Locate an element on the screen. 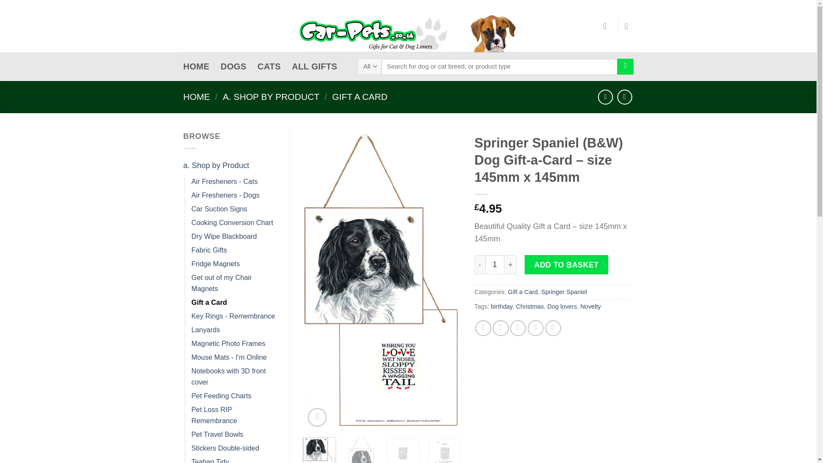 This screenshot has height=463, width=823. Email to a Friend is located at coordinates (518, 328).